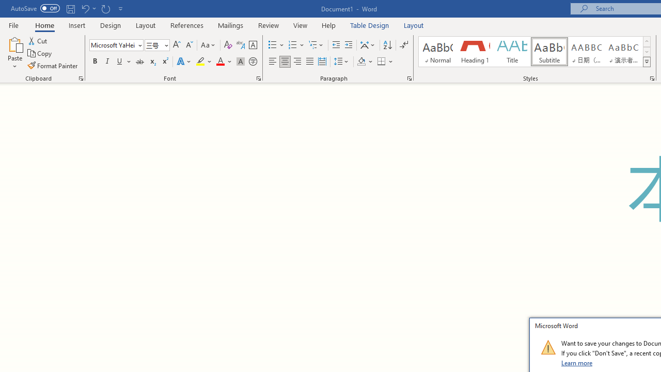  I want to click on Paragraph..., so click(409, 79).